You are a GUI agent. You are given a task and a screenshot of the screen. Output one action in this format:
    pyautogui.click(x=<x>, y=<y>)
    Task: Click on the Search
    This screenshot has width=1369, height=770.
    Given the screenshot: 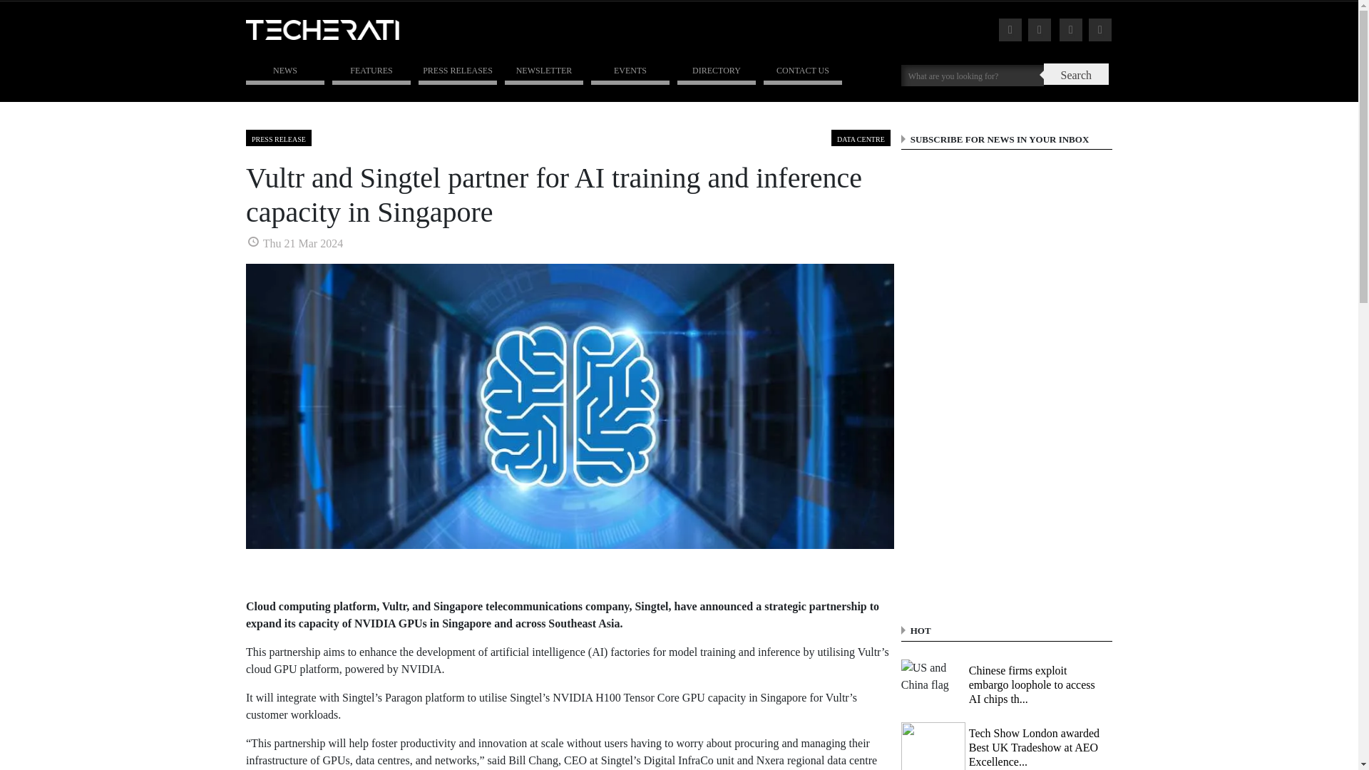 What is the action you would take?
    pyautogui.click(x=1076, y=73)
    